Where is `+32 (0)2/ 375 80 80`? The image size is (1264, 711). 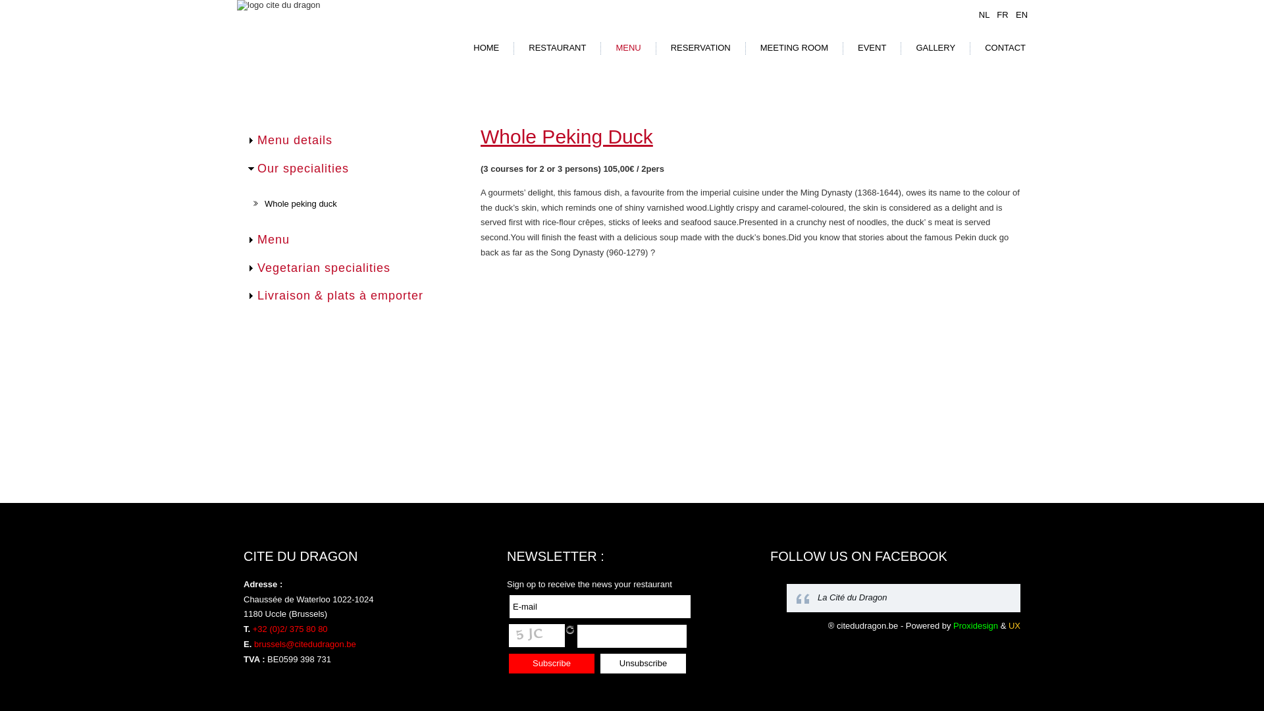
+32 (0)2/ 375 80 80 is located at coordinates (290, 629).